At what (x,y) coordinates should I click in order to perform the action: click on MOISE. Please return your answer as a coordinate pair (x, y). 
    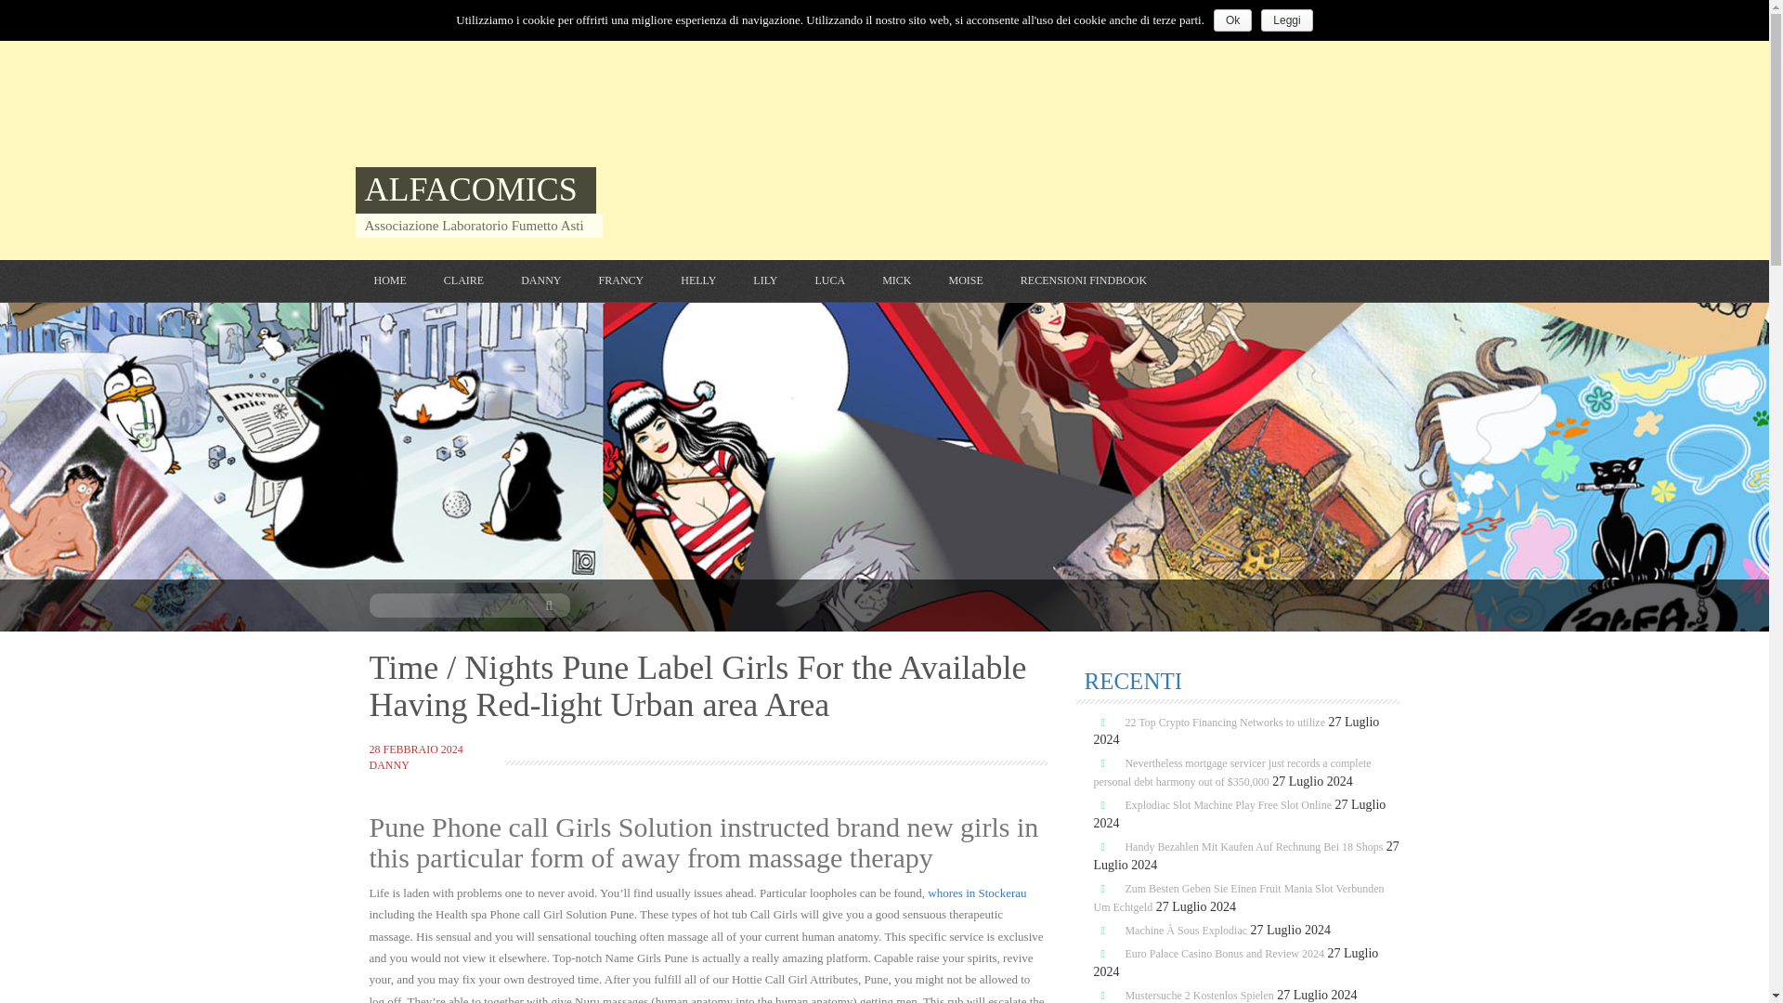
    Looking at the image, I should click on (965, 280).